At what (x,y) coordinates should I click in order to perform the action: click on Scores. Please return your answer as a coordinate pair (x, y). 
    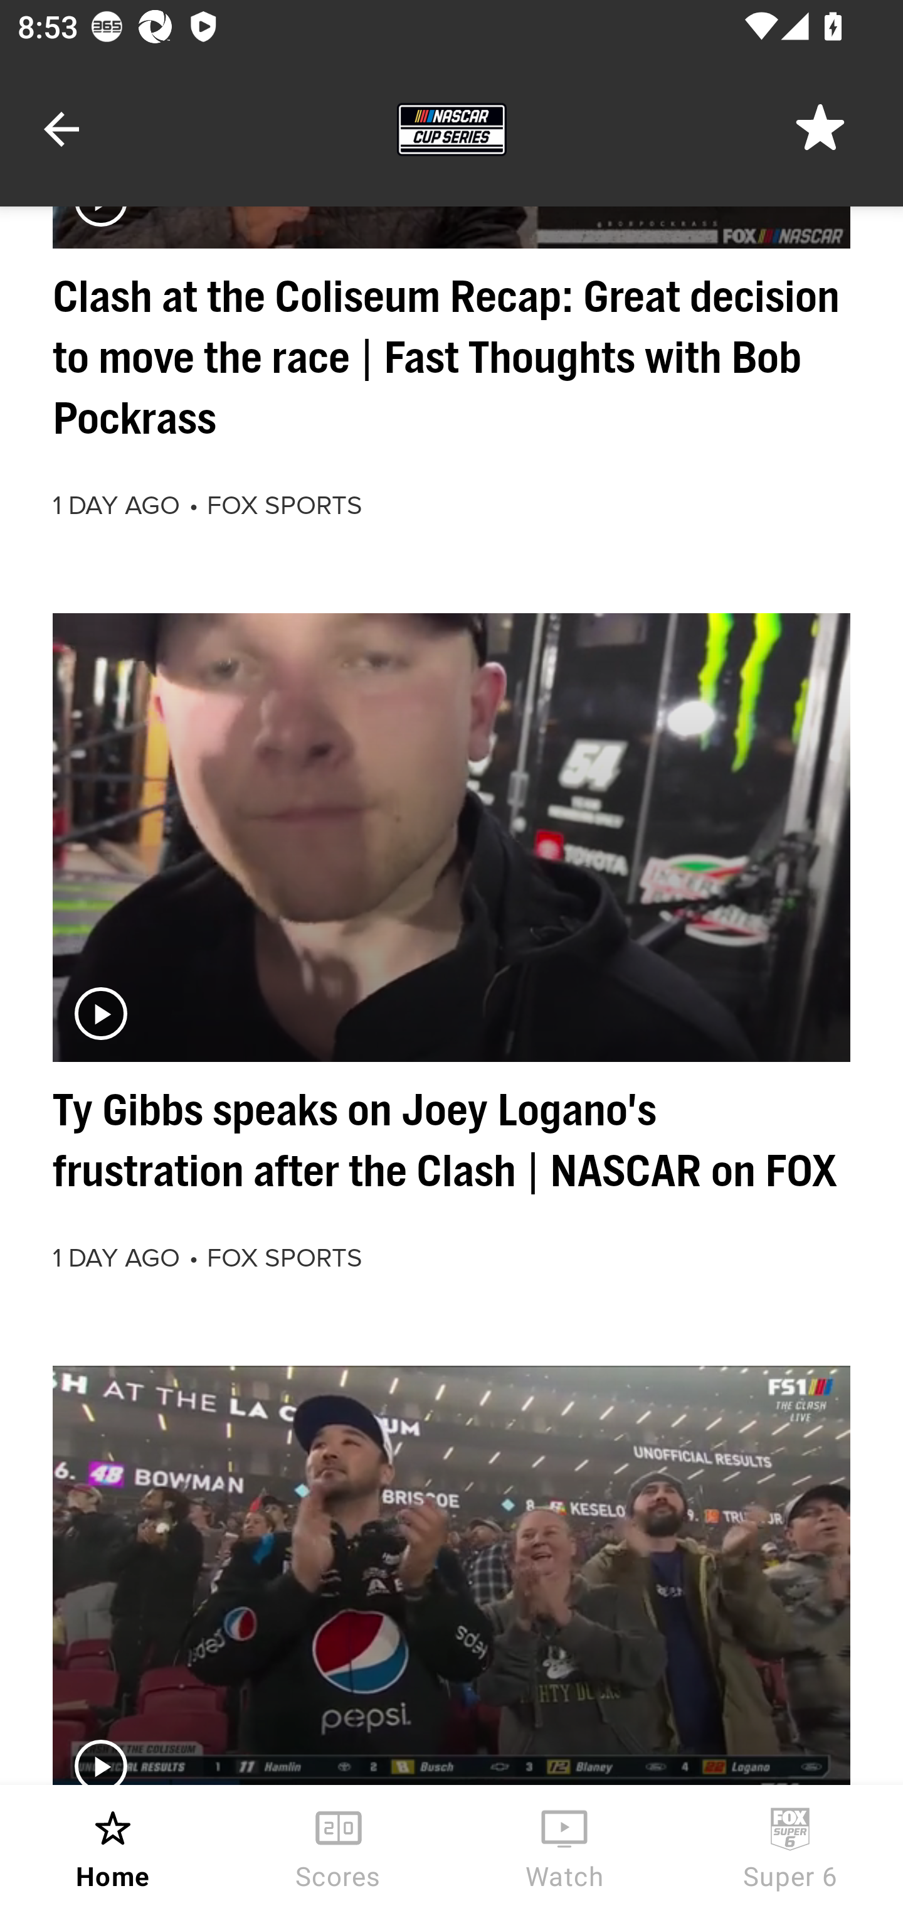
    Looking at the image, I should click on (339, 1846).